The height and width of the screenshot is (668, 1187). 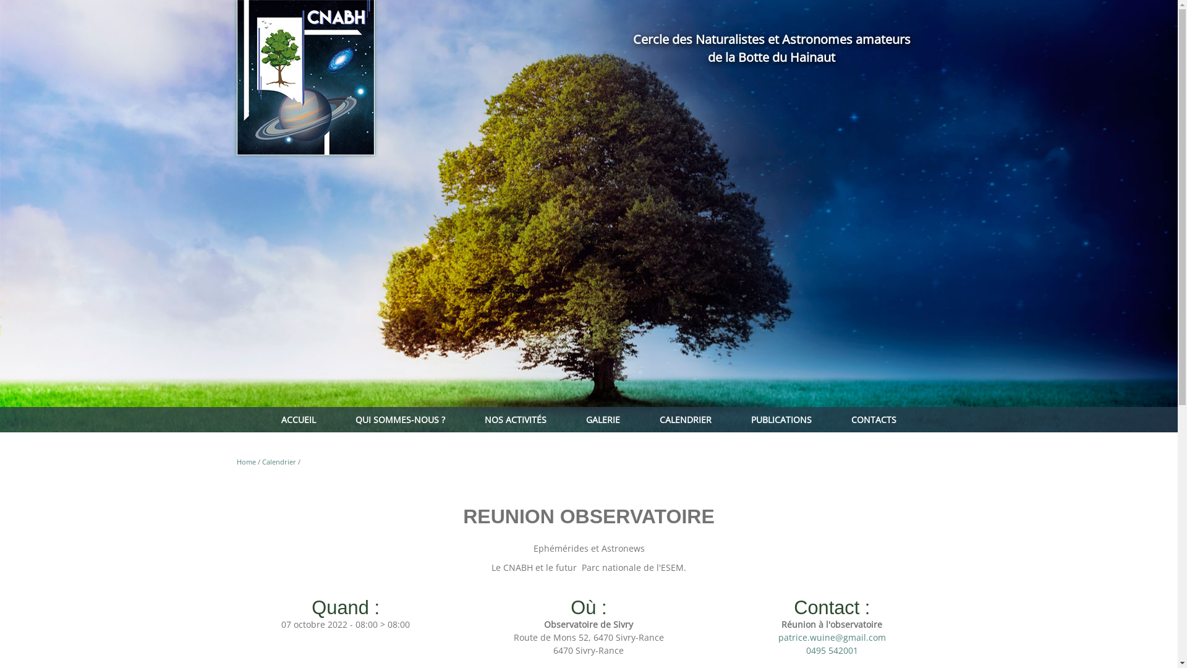 I want to click on PUBLICATIONS, so click(x=781, y=419).